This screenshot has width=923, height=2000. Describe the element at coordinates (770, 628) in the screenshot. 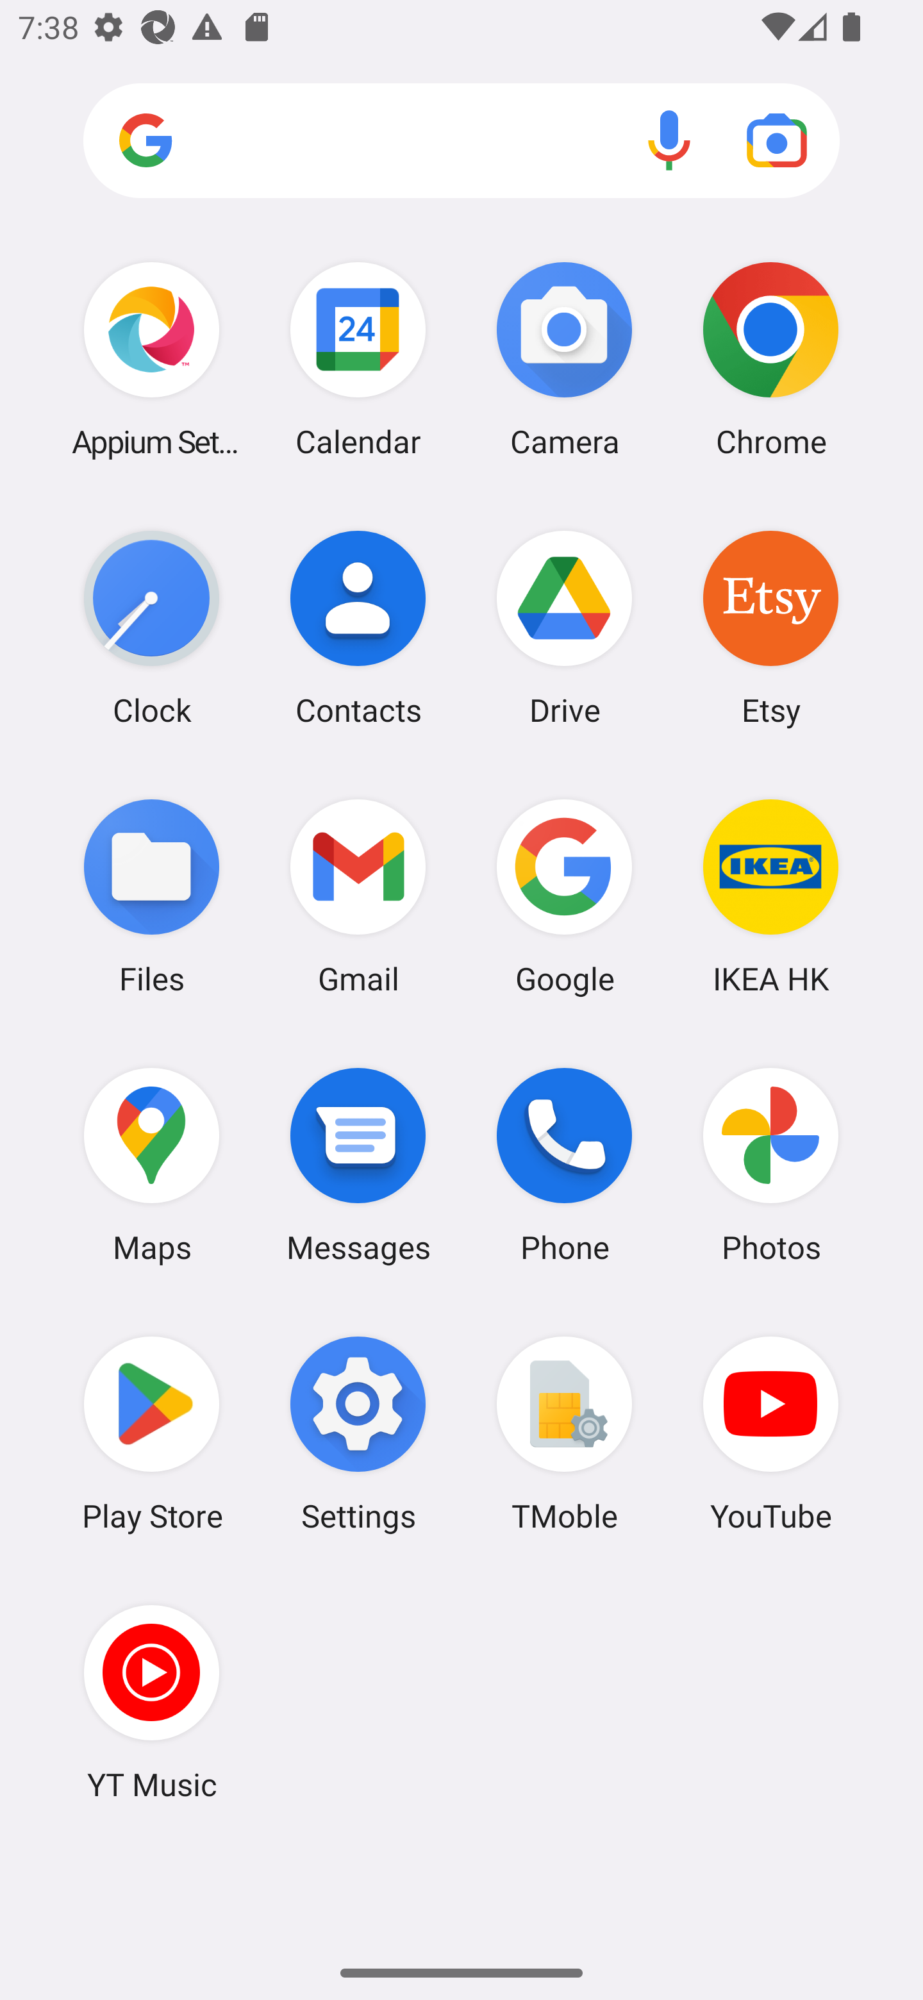

I see `Etsy` at that location.